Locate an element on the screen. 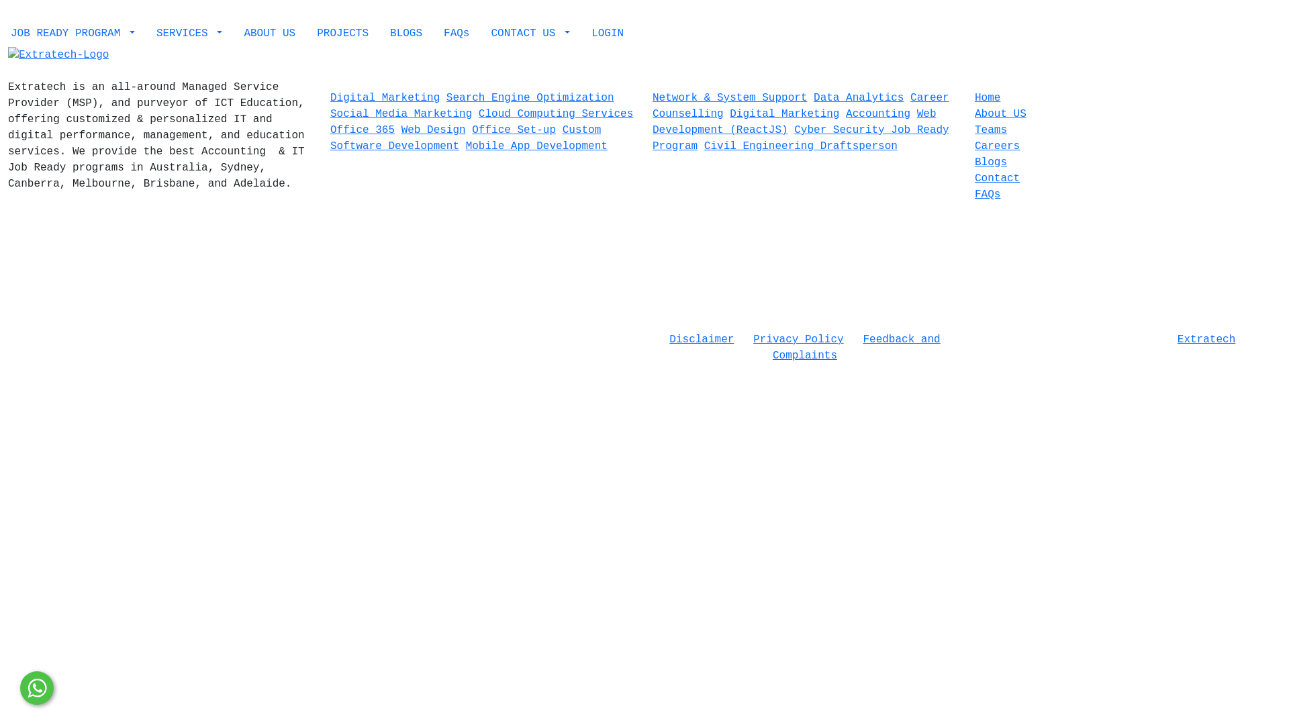 This screenshot has height=725, width=1289. ABOUT US is located at coordinates (270, 34).